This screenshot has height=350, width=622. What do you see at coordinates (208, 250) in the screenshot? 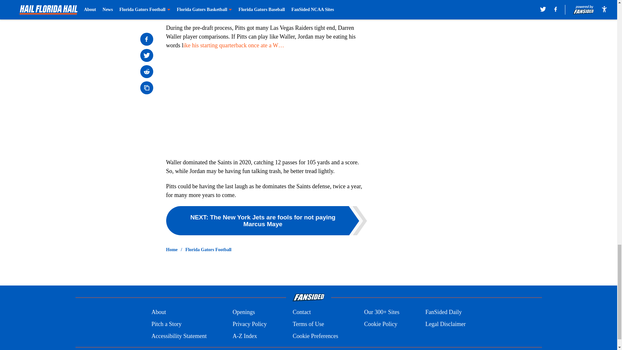
I see `Florida Gators Football` at bounding box center [208, 250].